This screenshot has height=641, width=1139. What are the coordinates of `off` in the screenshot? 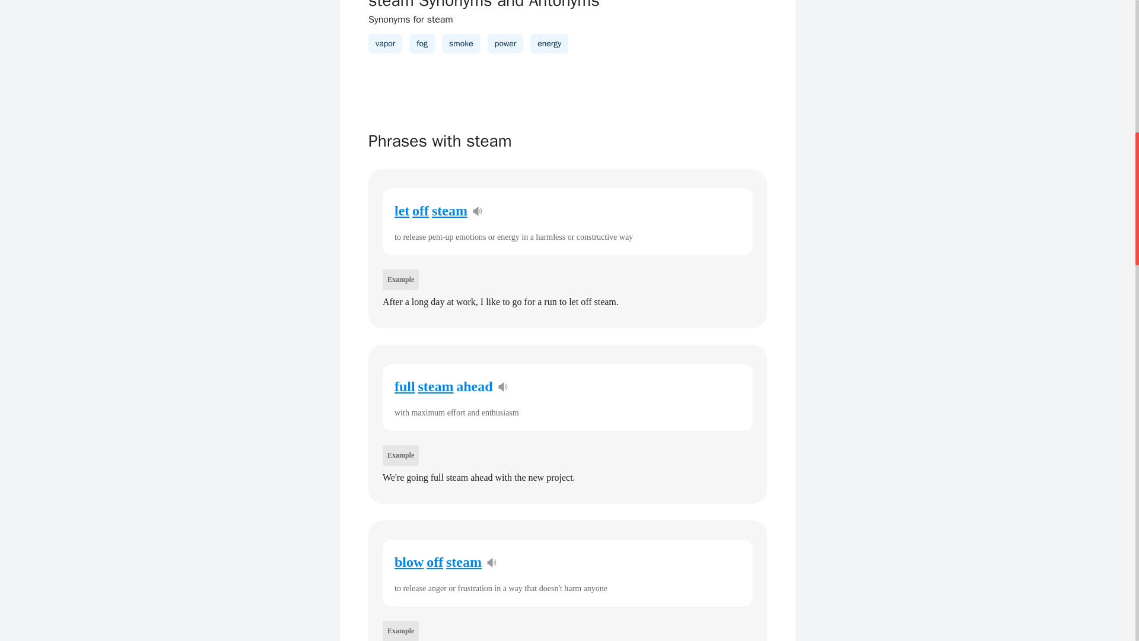 It's located at (421, 211).